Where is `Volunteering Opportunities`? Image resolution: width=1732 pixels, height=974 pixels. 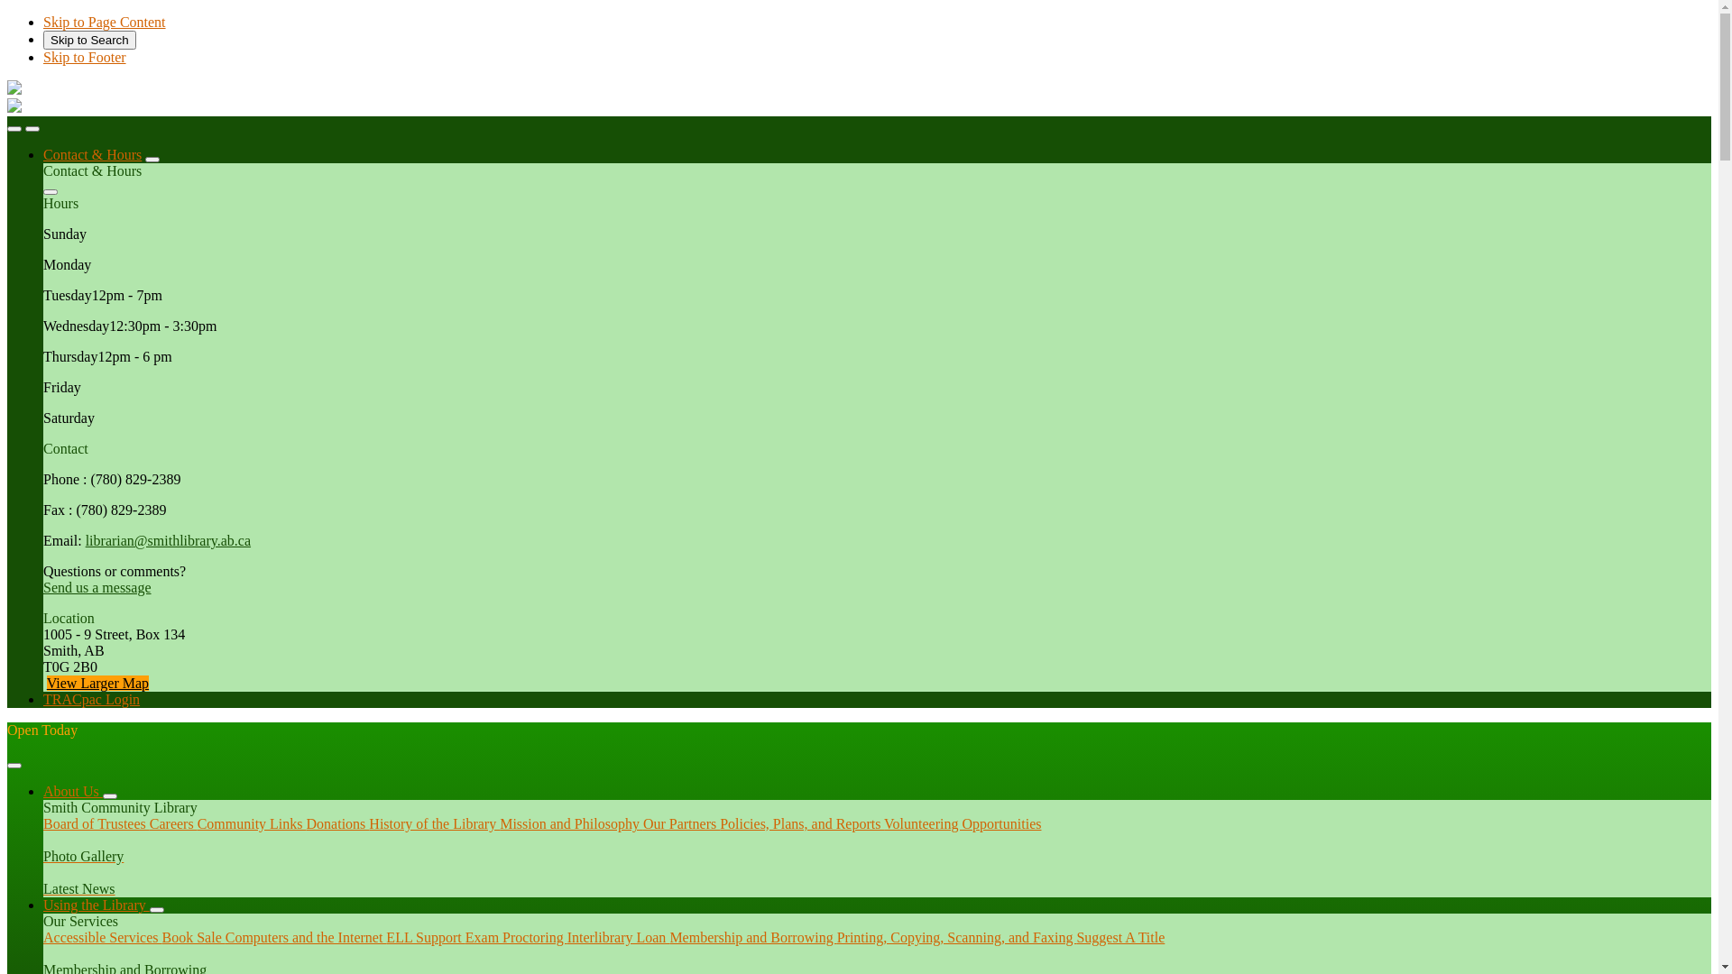 Volunteering Opportunities is located at coordinates (962, 823).